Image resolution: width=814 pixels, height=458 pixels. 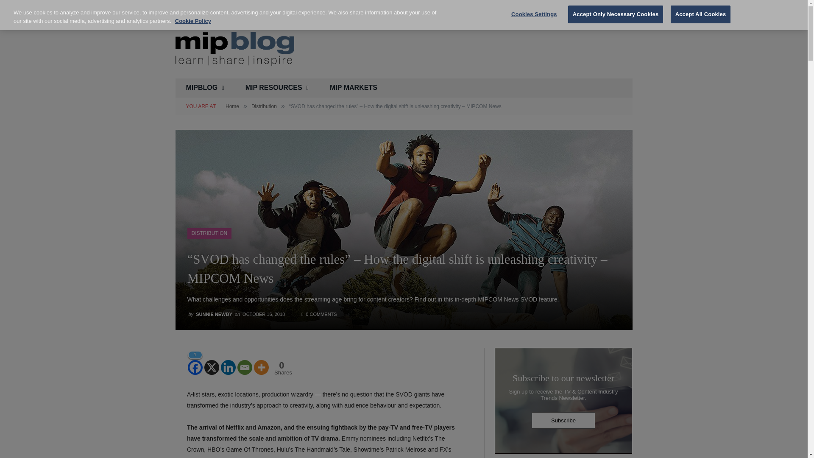 What do you see at coordinates (277, 88) in the screenshot?
I see `MIP RESOURCES` at bounding box center [277, 88].